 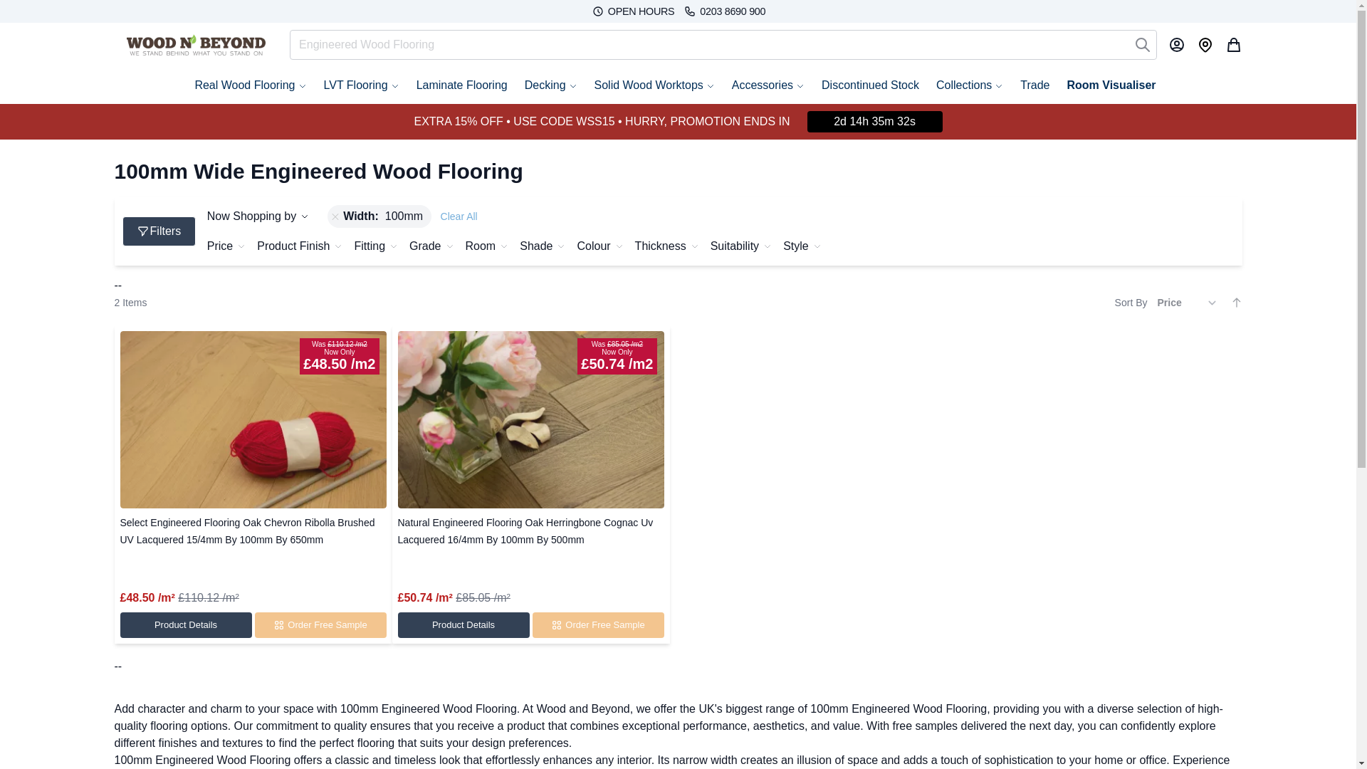 What do you see at coordinates (768, 85) in the screenshot?
I see `Accessories` at bounding box center [768, 85].